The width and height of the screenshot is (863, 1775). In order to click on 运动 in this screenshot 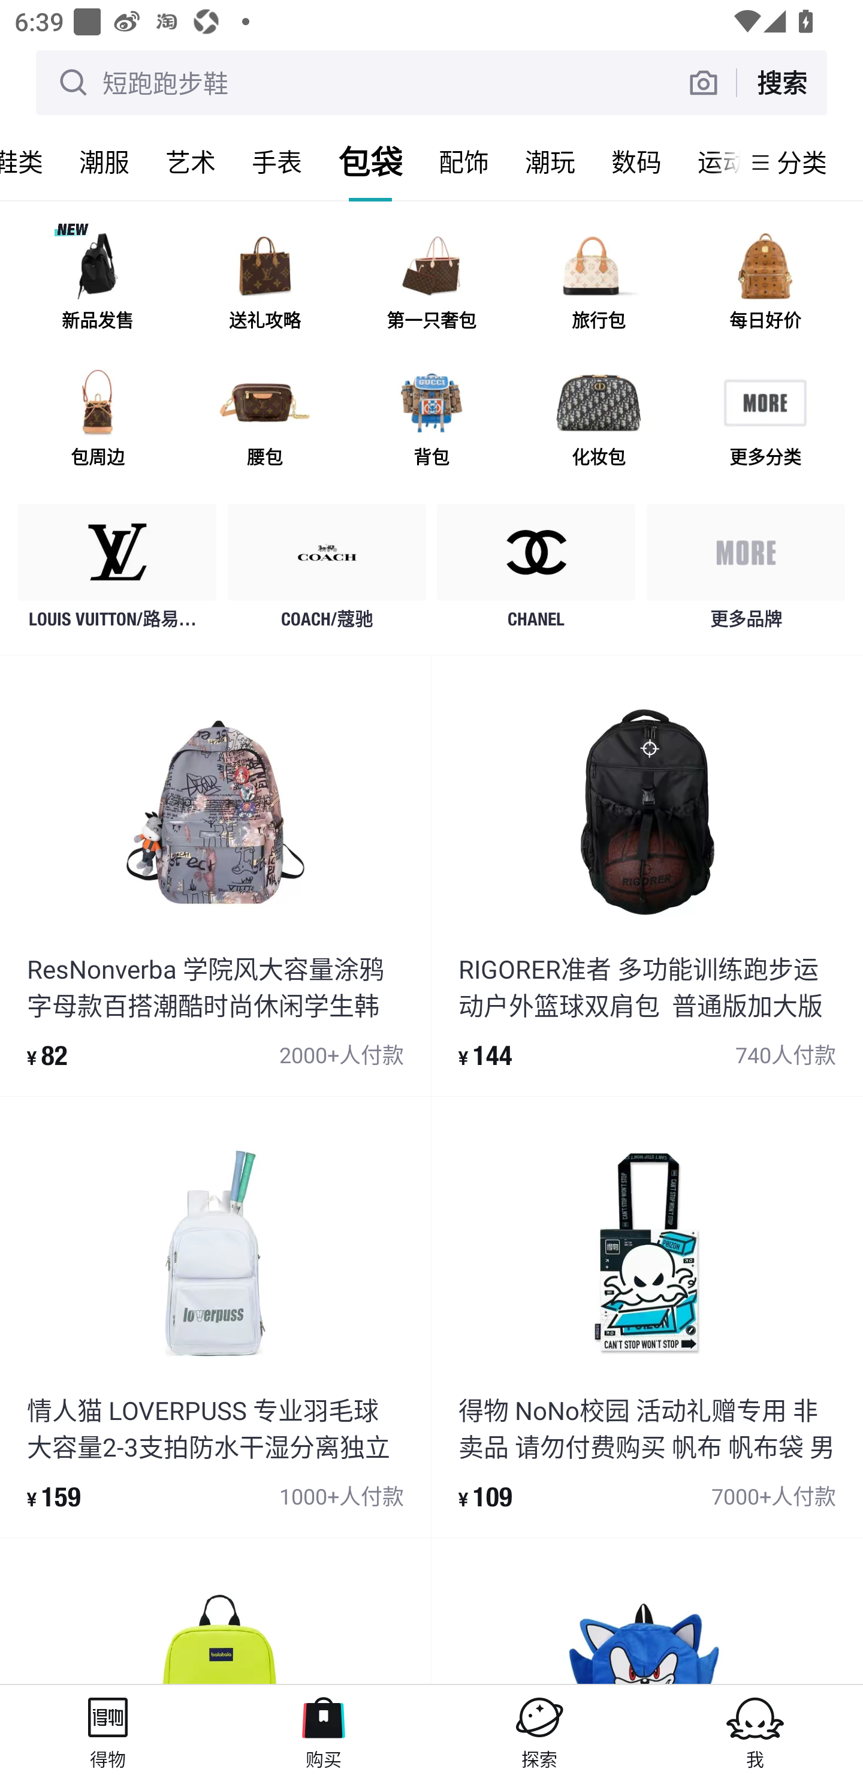, I will do `click(710, 162)`.